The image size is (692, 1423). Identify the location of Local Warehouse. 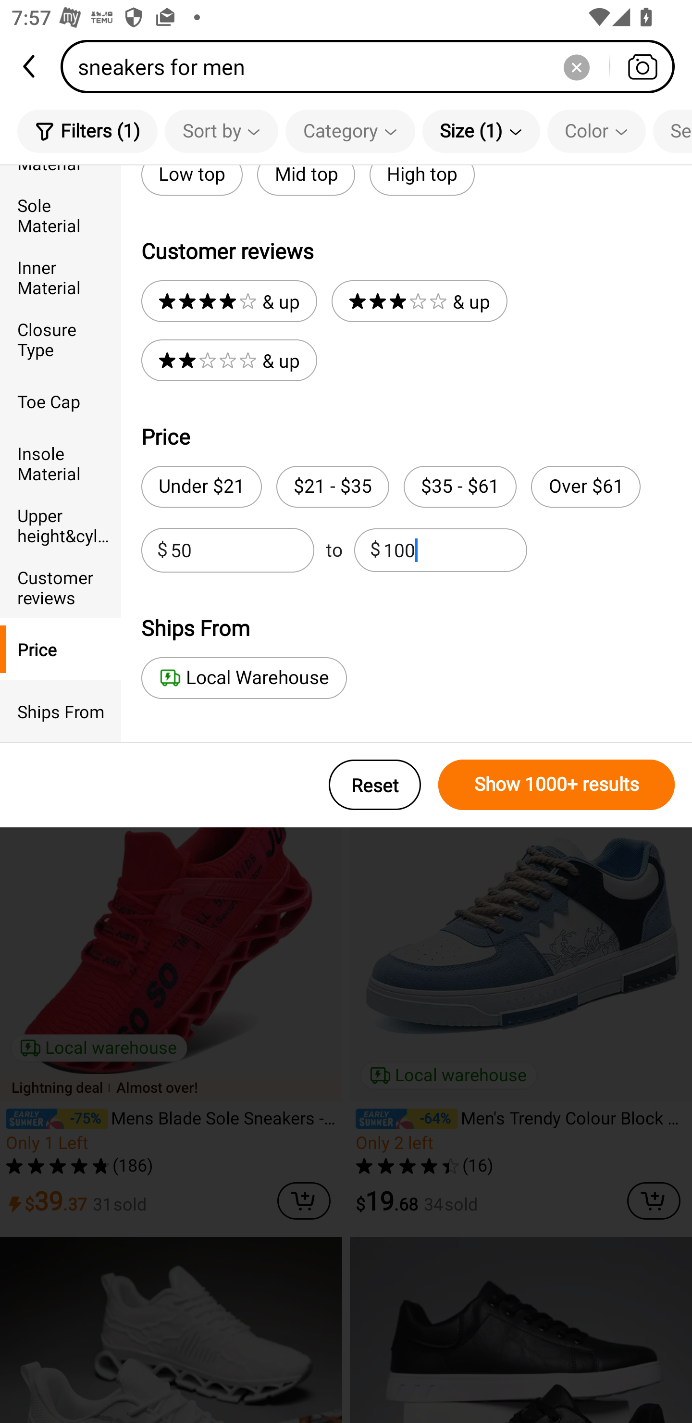
(244, 678).